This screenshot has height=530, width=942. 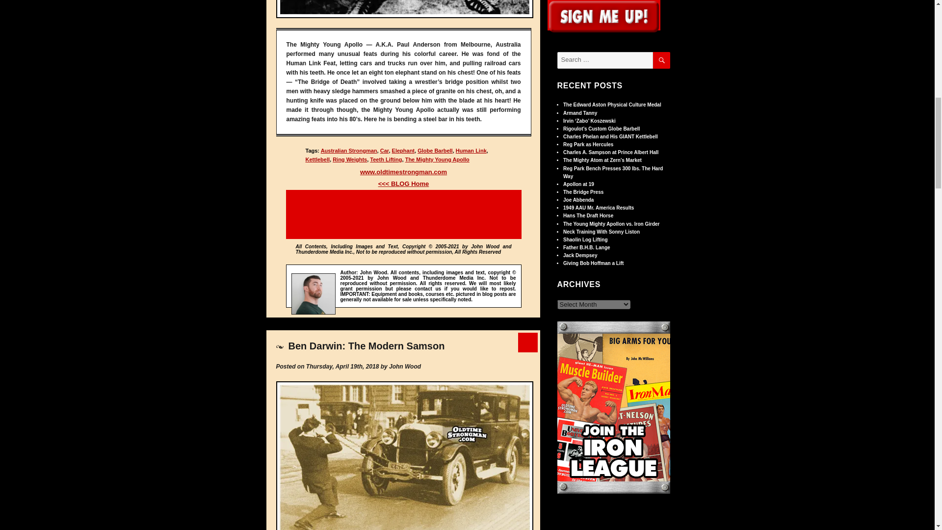 I want to click on The Young Mighty Apollon vs. Iron Girder, so click(x=611, y=224).